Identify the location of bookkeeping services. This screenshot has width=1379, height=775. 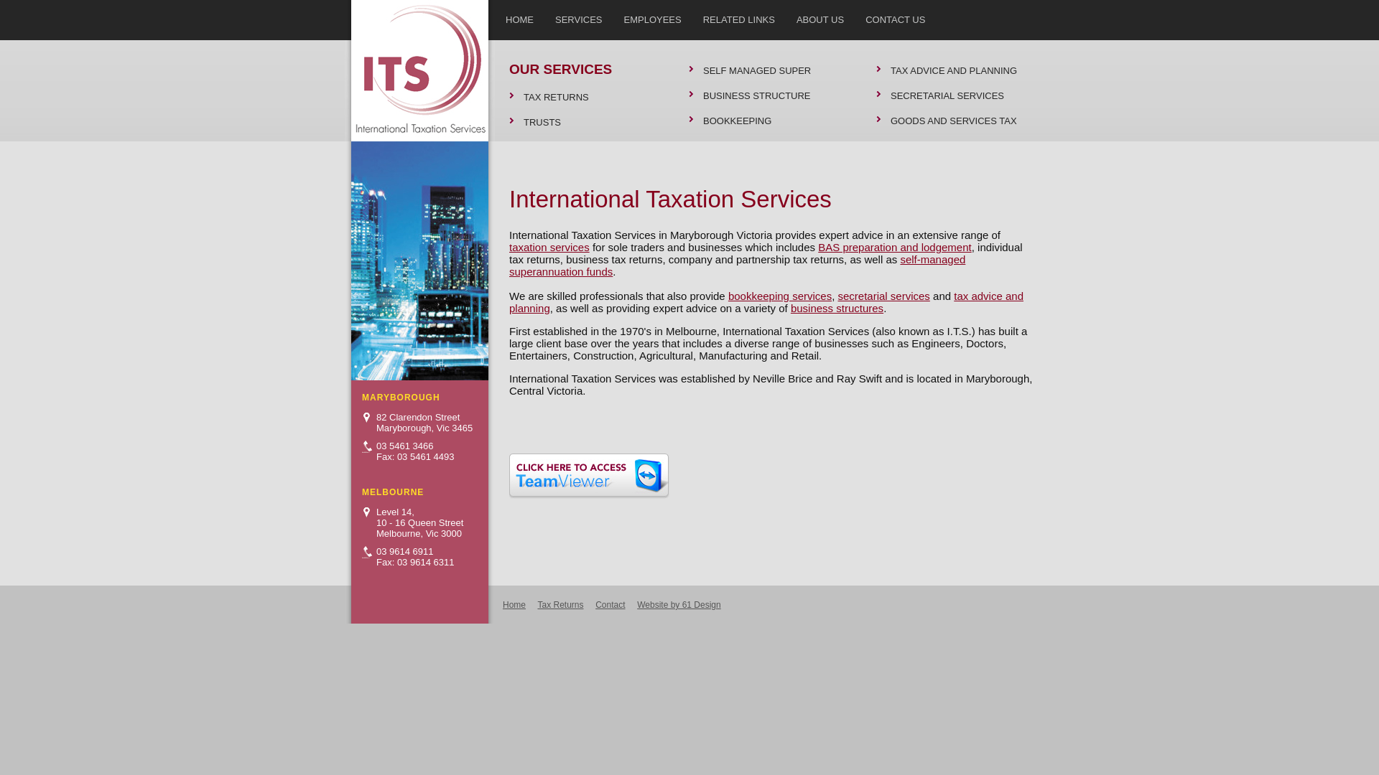
(780, 296).